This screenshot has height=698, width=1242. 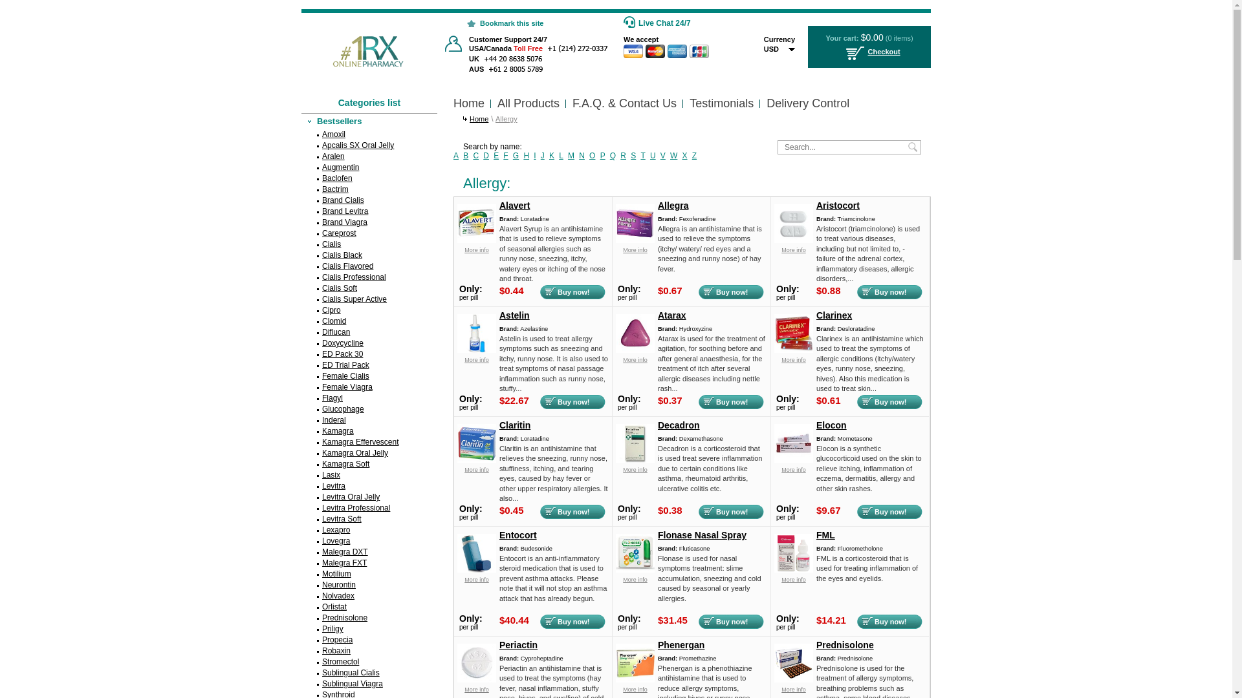 What do you see at coordinates (466, 156) in the screenshot?
I see `B` at bounding box center [466, 156].